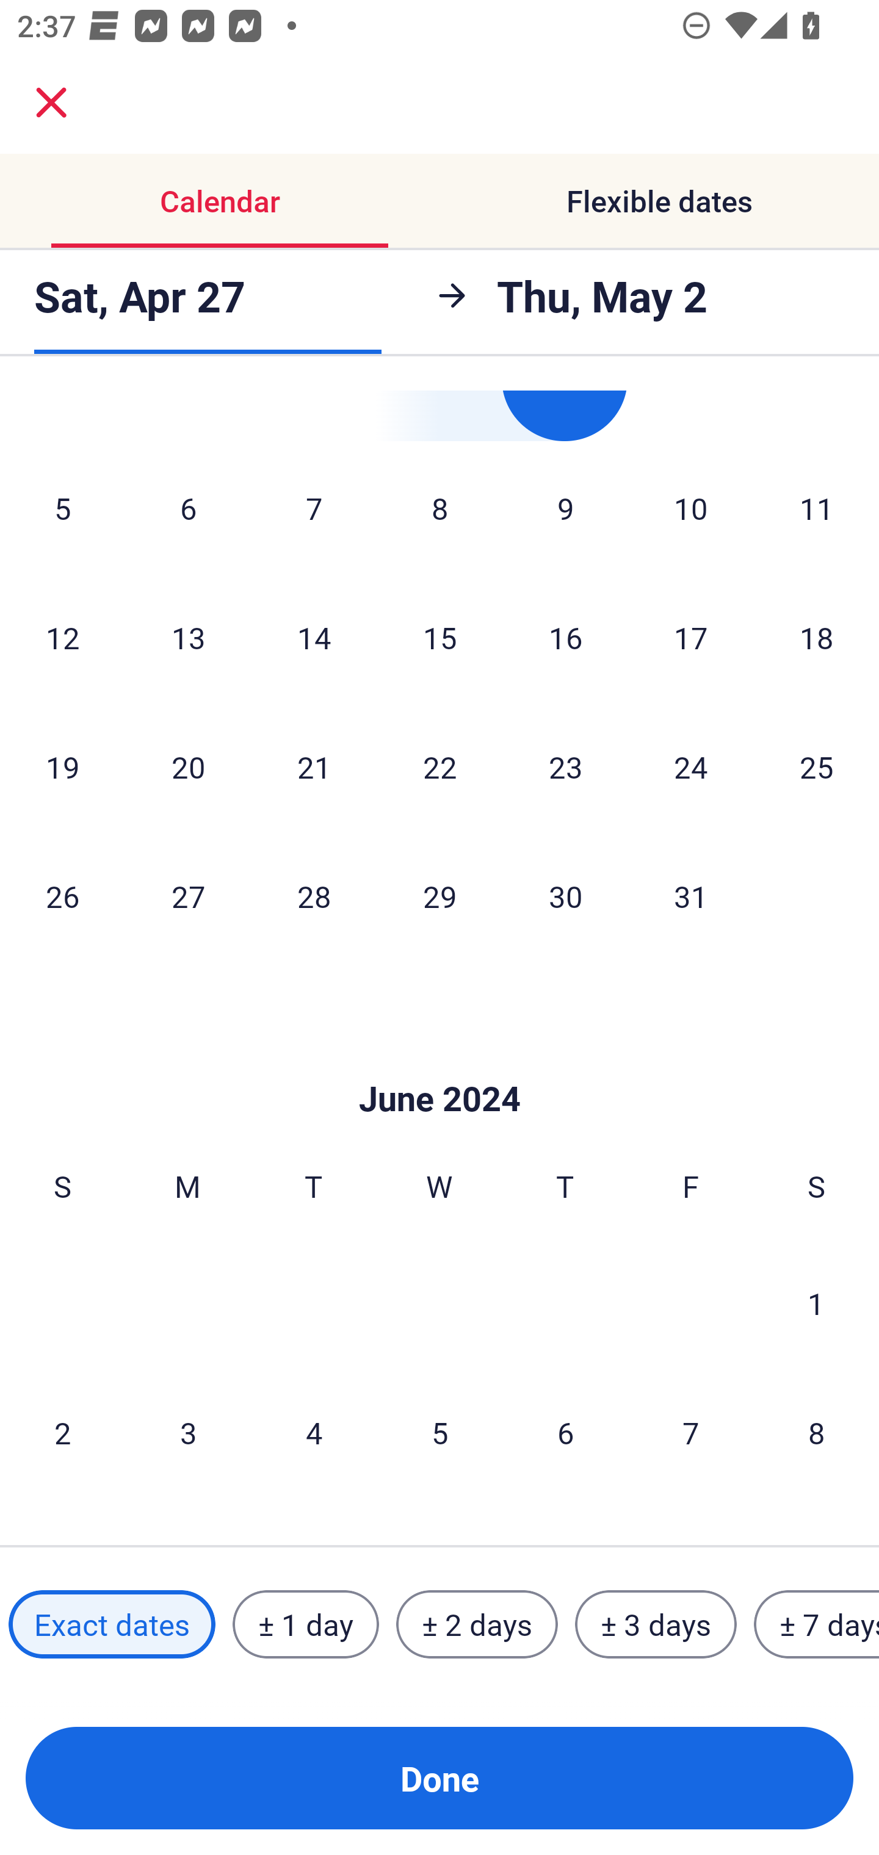  What do you see at coordinates (691, 508) in the screenshot?
I see `10 Friday, May 10, 2024` at bounding box center [691, 508].